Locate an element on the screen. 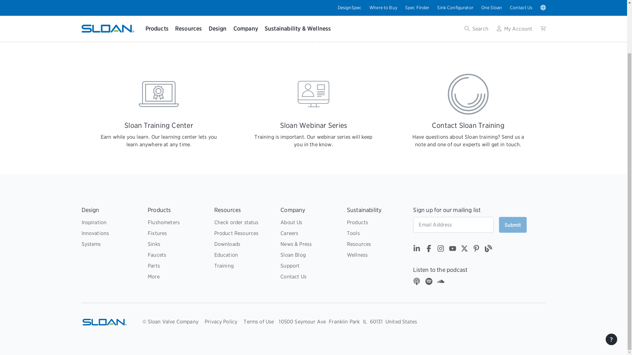  Blog is located at coordinates (488, 250).